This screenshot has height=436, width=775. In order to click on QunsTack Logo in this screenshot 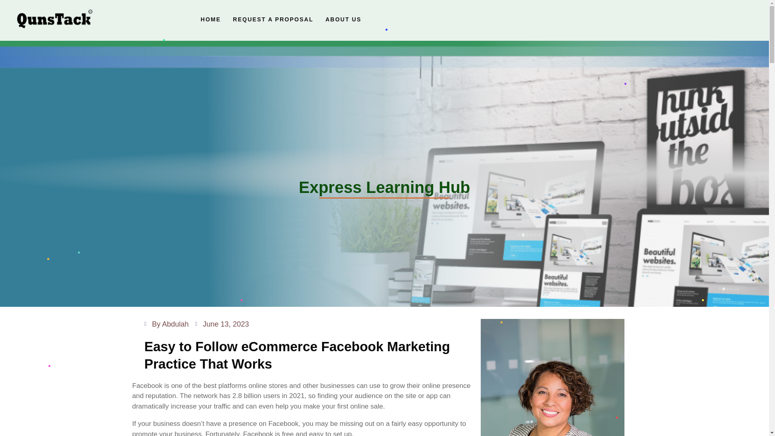, I will do `click(54, 20)`.